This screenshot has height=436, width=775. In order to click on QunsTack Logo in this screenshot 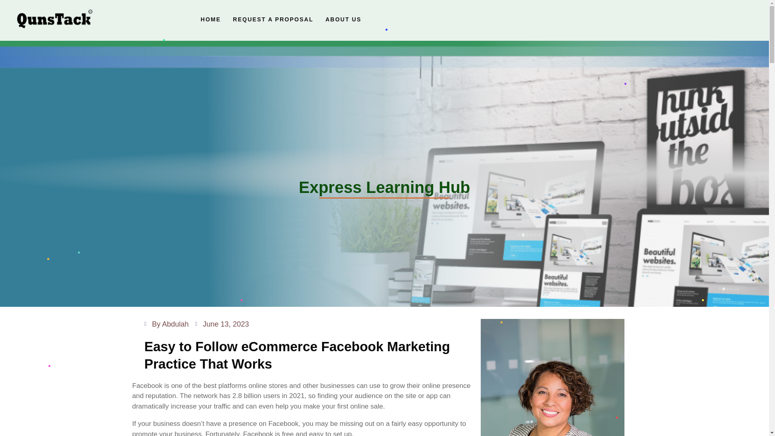, I will do `click(54, 20)`.